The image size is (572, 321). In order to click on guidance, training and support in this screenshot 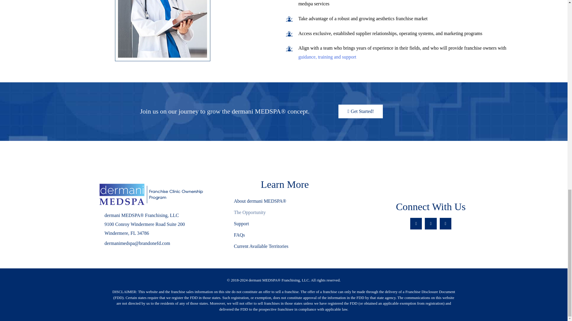, I will do `click(327, 56)`.